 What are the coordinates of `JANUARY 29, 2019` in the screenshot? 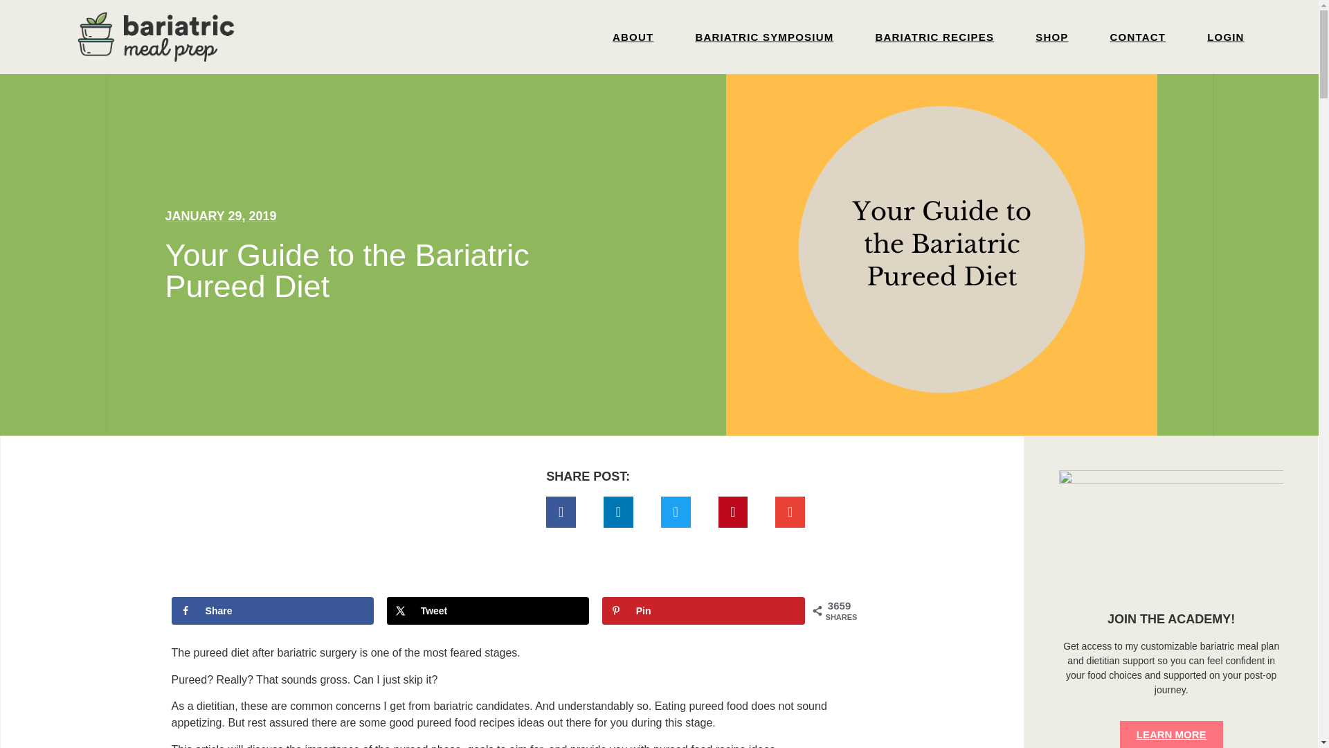 It's located at (220, 216).